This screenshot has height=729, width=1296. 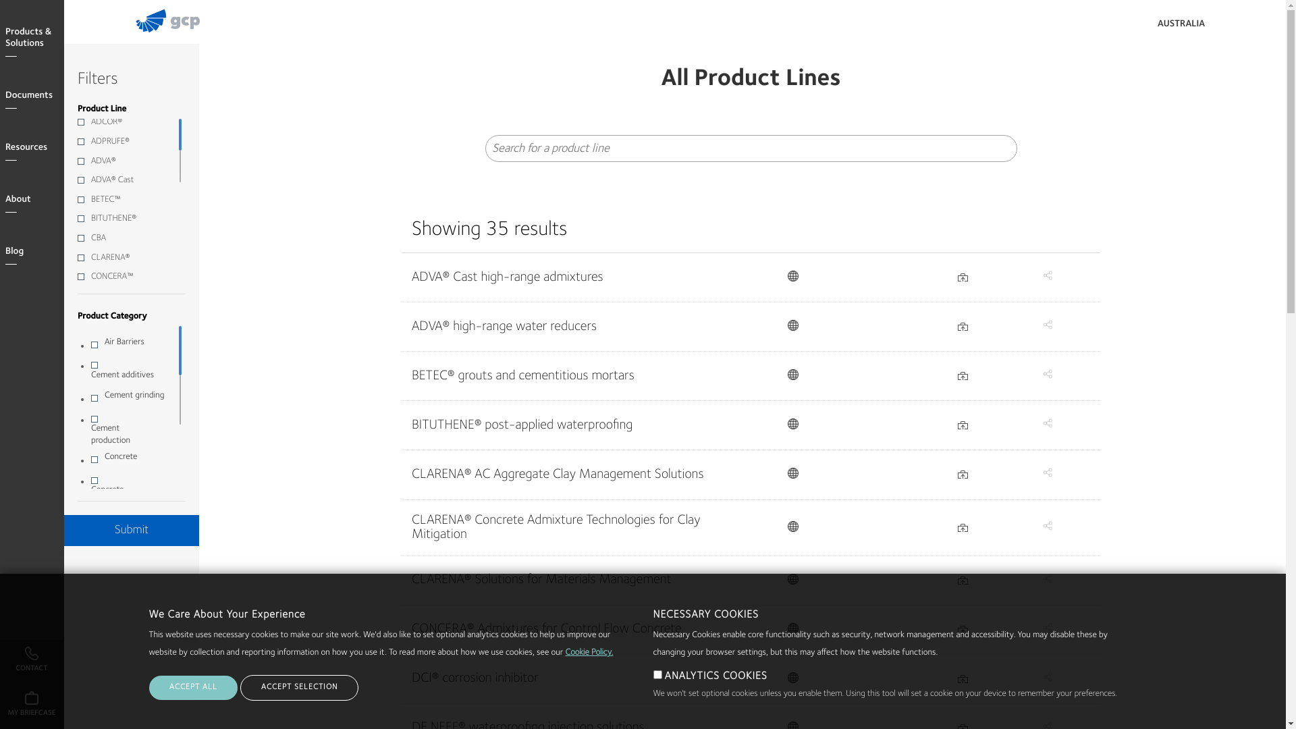 What do you see at coordinates (0, 0) in the screenshot?
I see `Skip to main navigation` at bounding box center [0, 0].